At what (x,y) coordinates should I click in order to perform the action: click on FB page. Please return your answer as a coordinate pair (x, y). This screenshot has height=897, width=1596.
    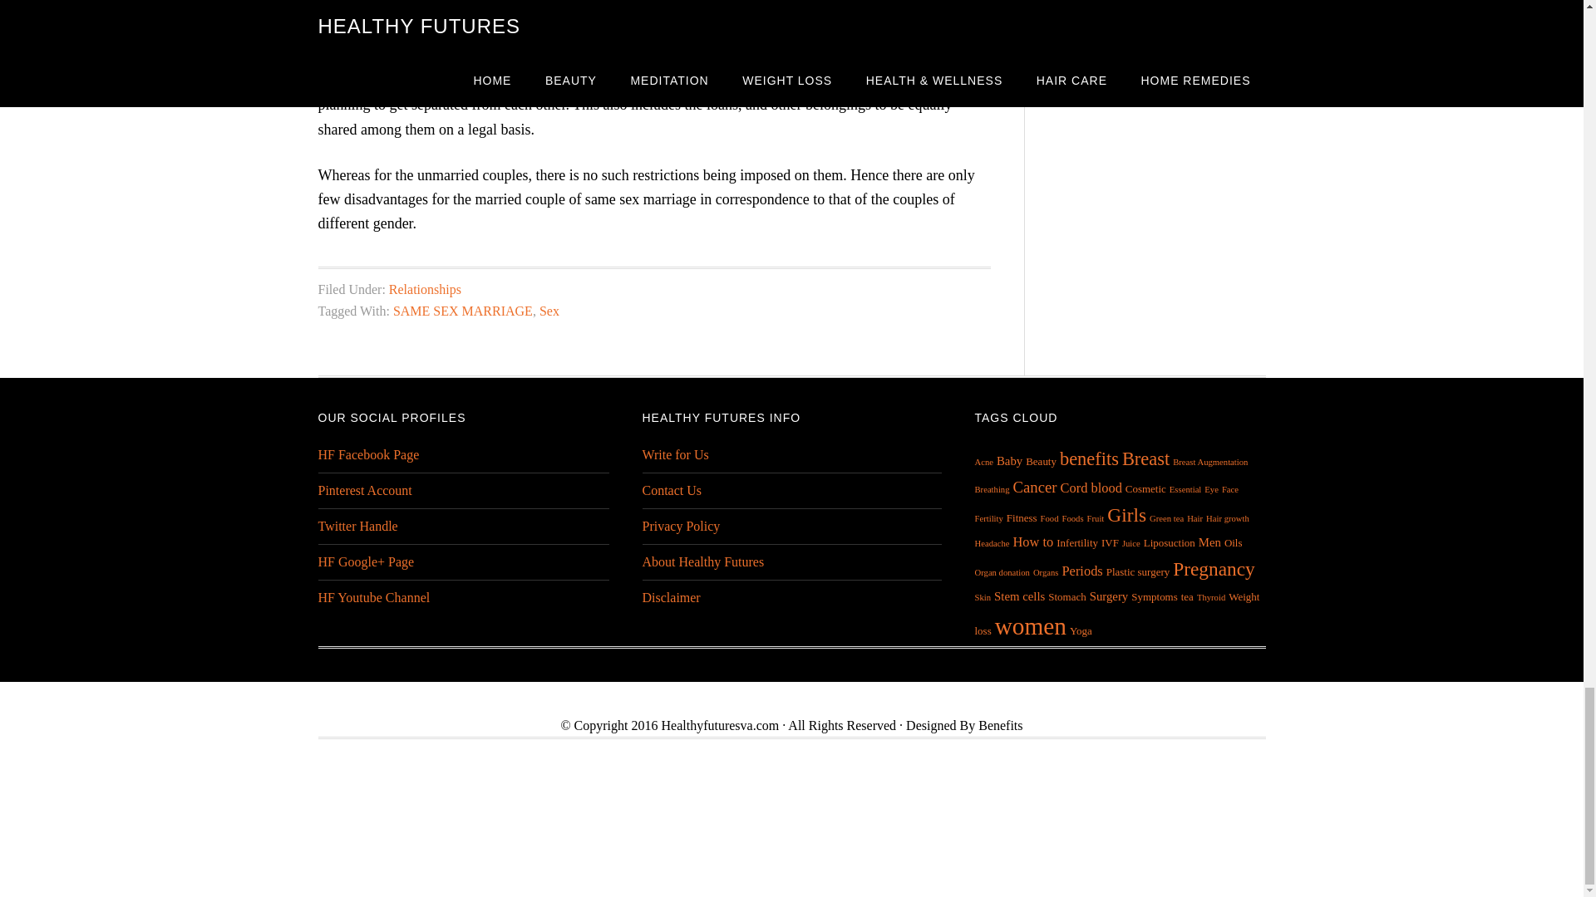
    Looking at the image, I should click on (367, 454).